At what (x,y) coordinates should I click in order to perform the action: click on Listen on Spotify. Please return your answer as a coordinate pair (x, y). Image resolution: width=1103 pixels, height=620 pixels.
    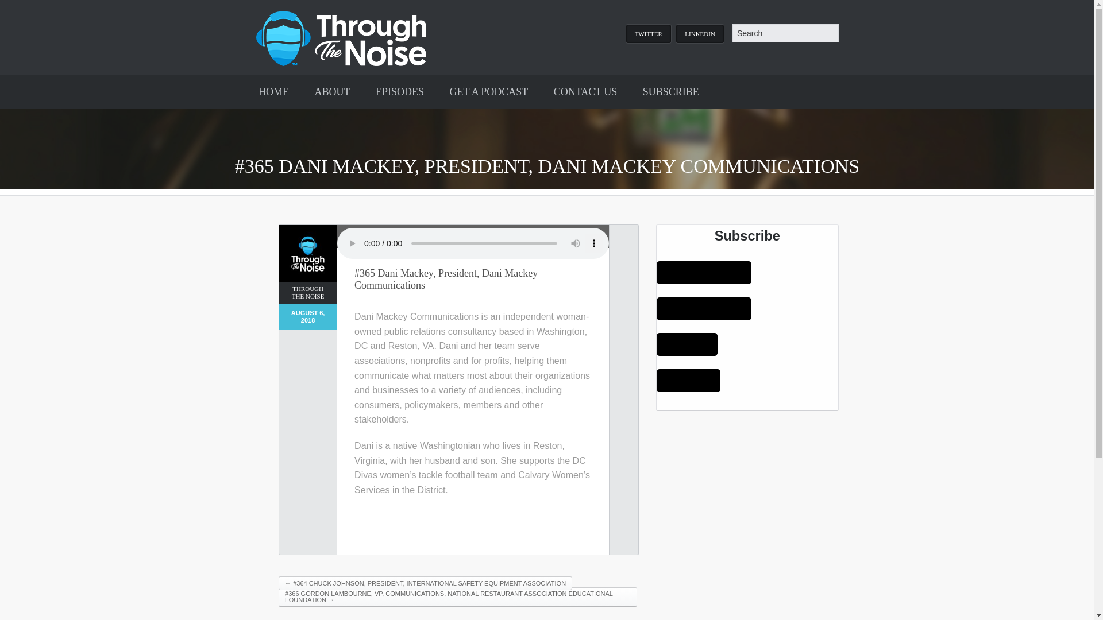
    Looking at the image, I should click on (687, 344).